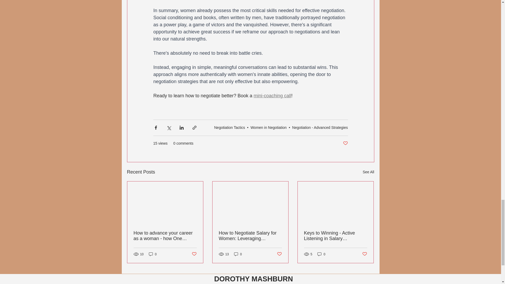 The image size is (505, 284). I want to click on Negotiation Tactics, so click(229, 127).